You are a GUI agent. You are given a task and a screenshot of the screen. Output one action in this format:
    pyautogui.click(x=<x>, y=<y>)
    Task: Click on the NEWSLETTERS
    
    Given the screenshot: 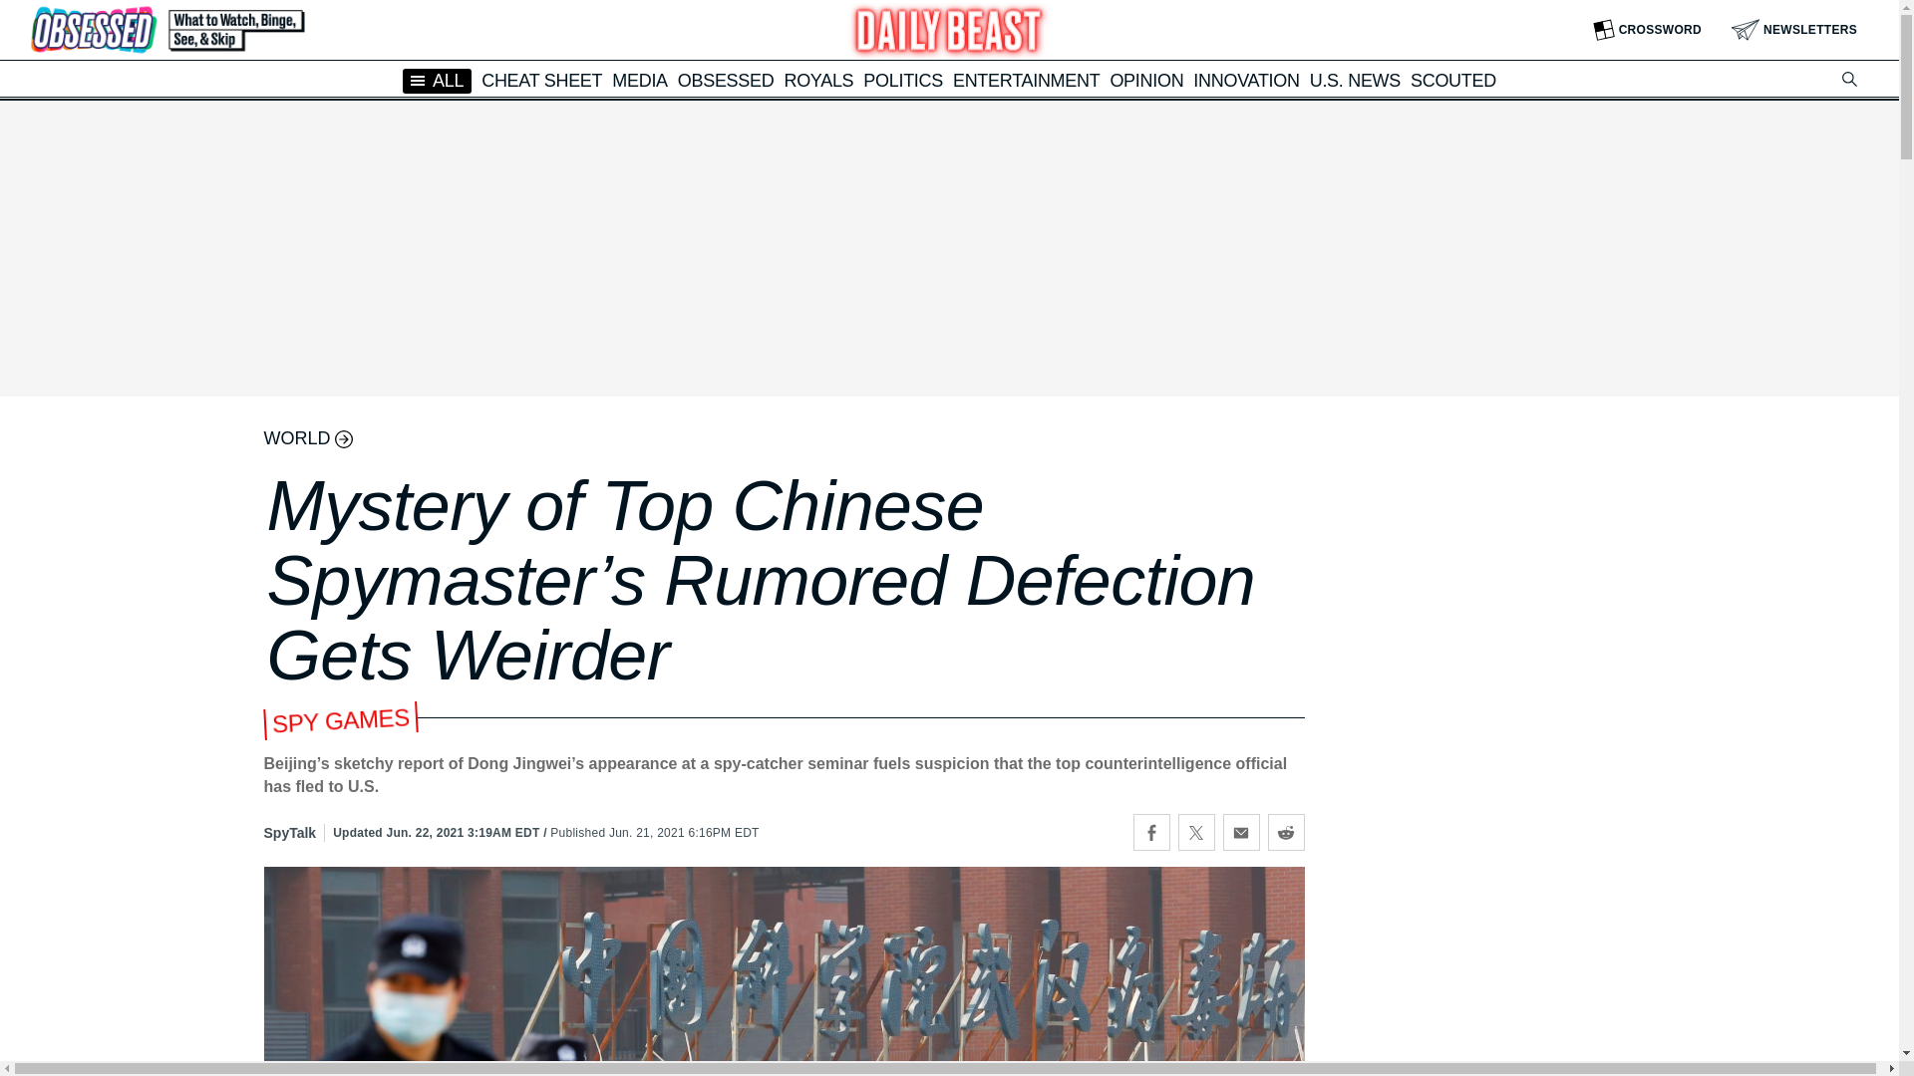 What is the action you would take?
    pyautogui.click(x=1794, y=30)
    